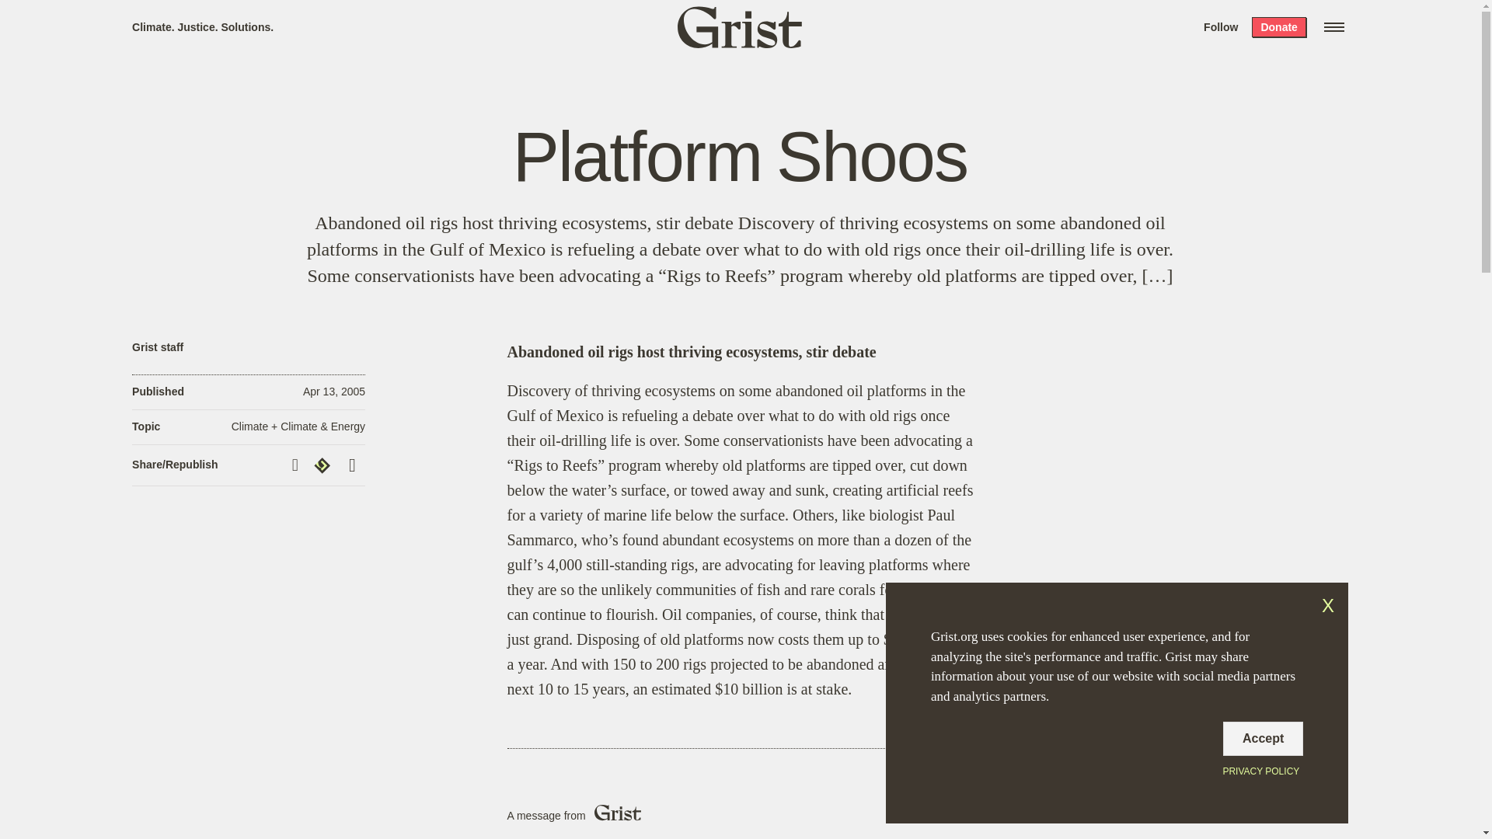 The height and width of the screenshot is (839, 1492). What do you see at coordinates (1221, 26) in the screenshot?
I see `Follow` at bounding box center [1221, 26].